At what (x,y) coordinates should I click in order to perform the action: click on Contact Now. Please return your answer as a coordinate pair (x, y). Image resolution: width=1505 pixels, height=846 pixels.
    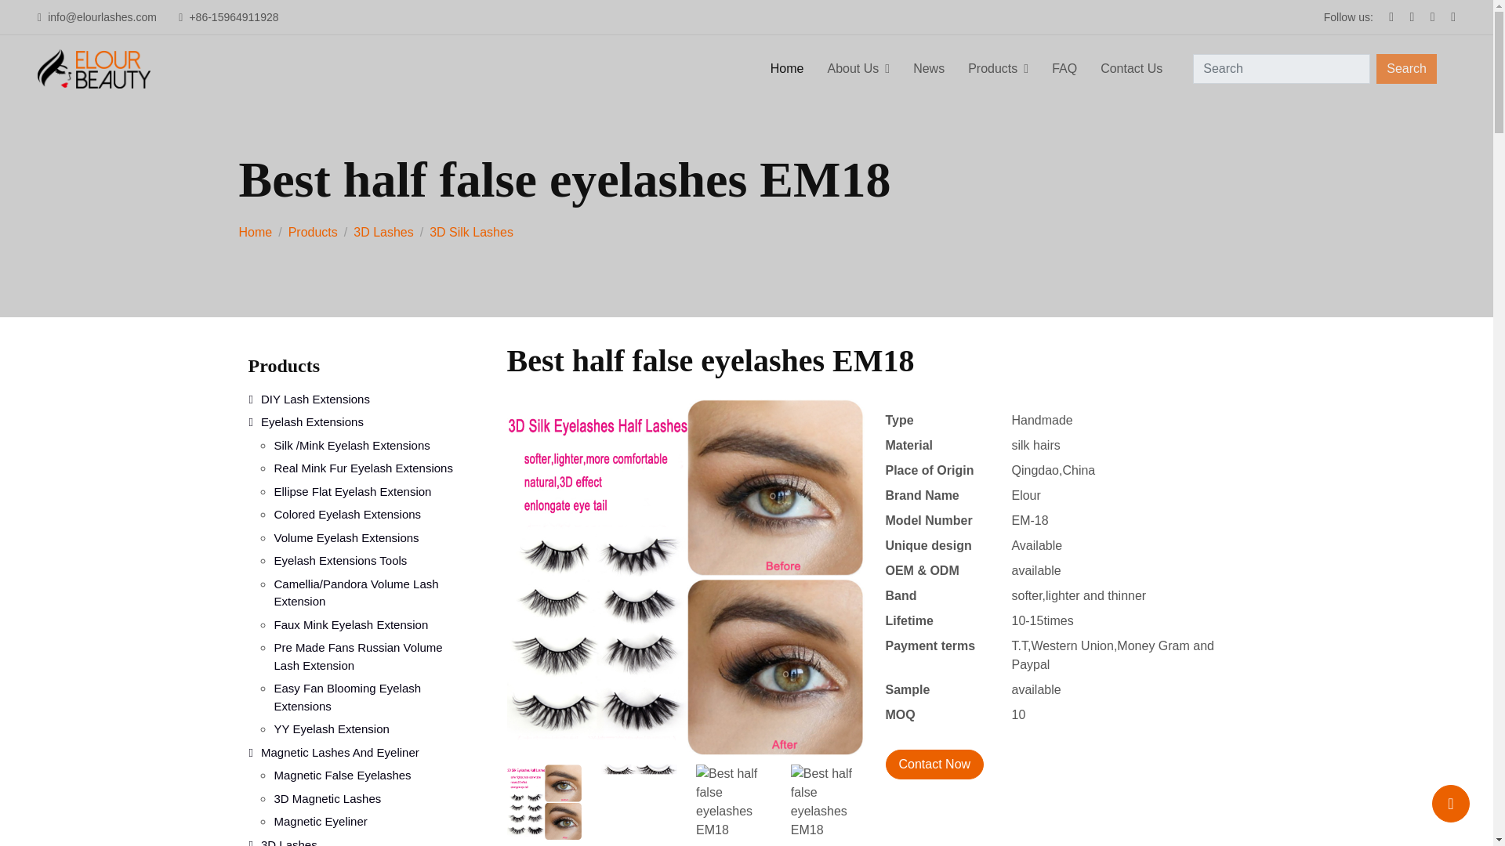
    Looking at the image, I should click on (934, 764).